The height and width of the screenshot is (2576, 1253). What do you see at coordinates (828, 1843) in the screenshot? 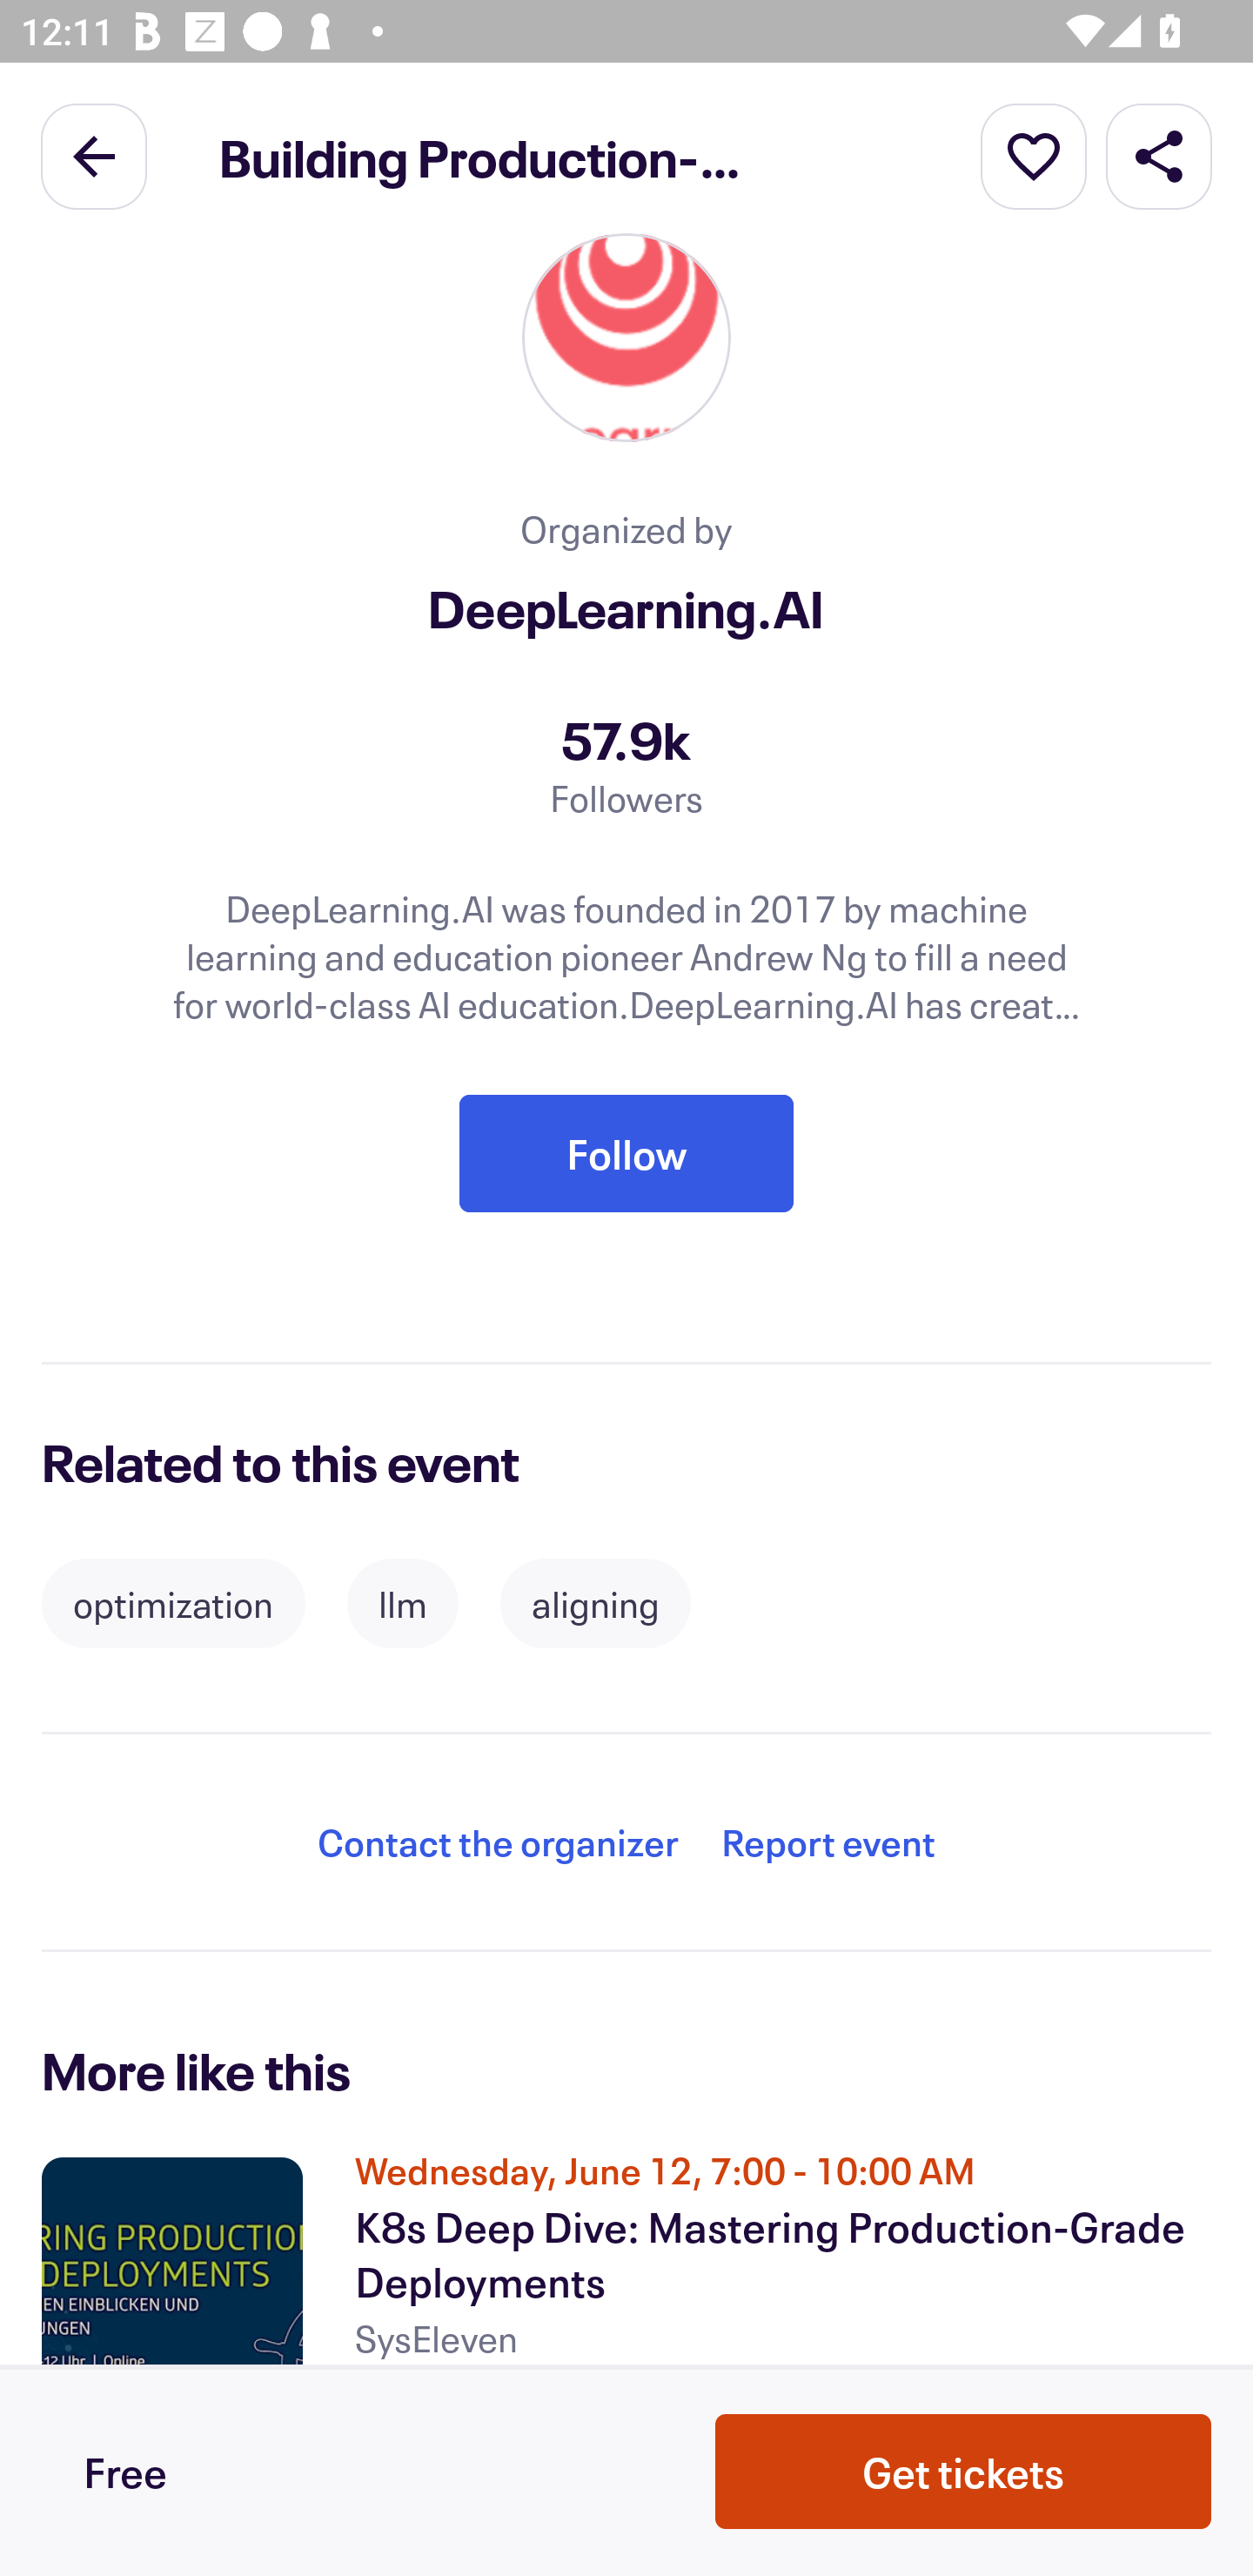
I see `Report event` at bounding box center [828, 1843].